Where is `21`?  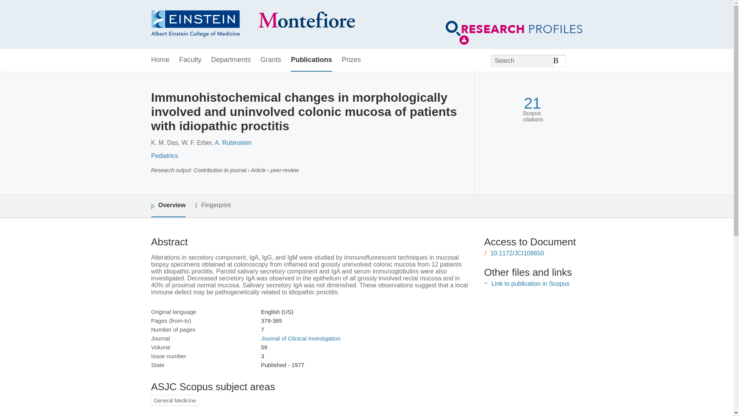
21 is located at coordinates (532, 103).